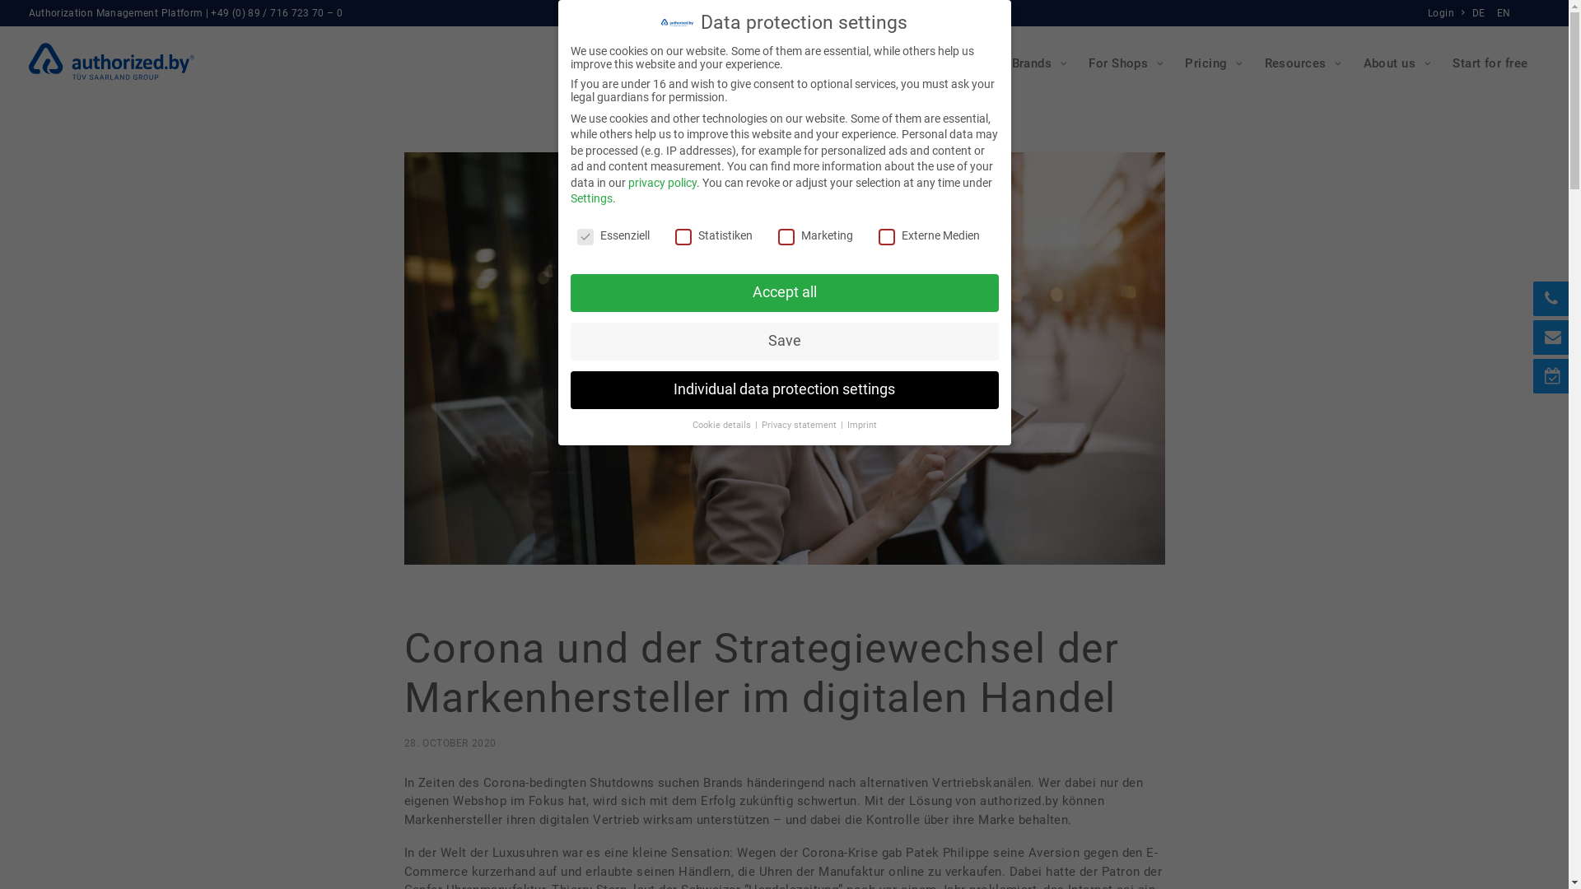 The width and height of the screenshot is (1581, 889). I want to click on Save, so click(784, 342).